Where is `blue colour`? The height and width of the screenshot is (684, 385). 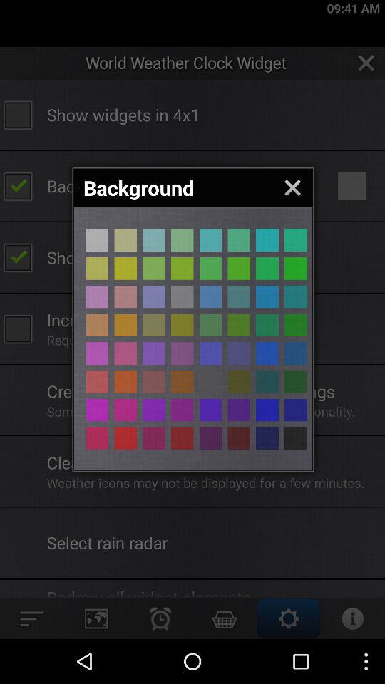
blue colour is located at coordinates (154, 239).